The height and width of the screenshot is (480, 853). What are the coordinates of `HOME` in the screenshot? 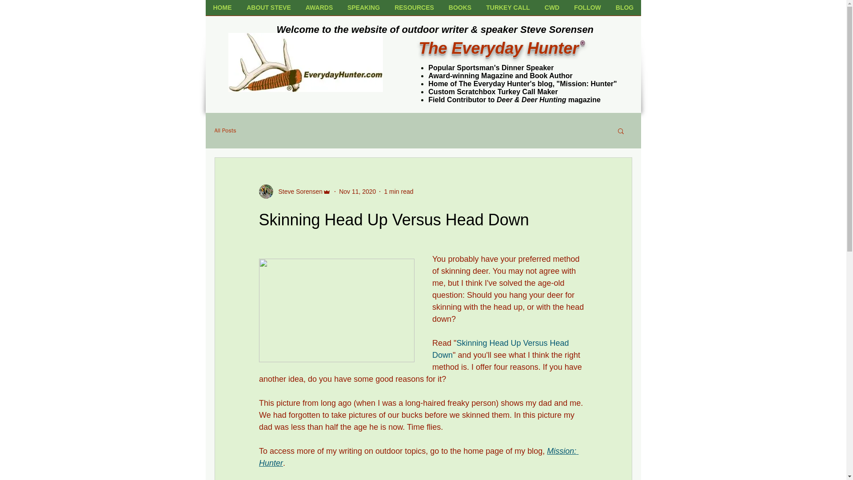 It's located at (222, 11).